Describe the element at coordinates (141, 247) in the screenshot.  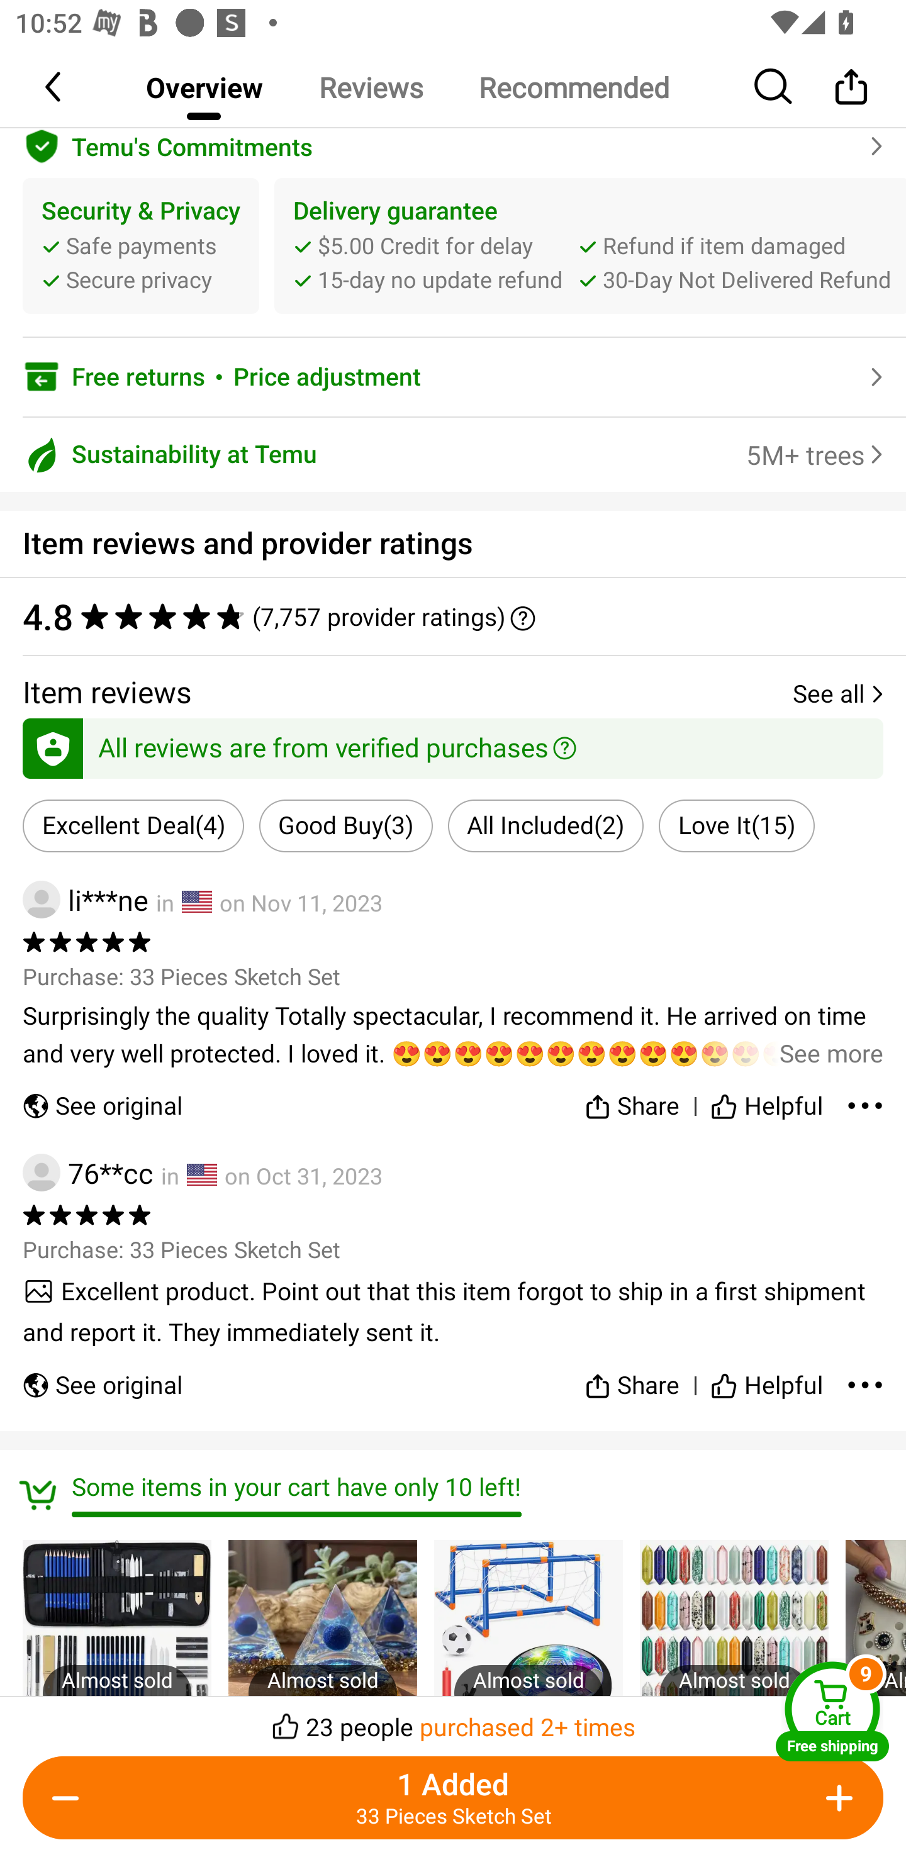
I see `Security & Privacy Safe payments Secure privacy` at that location.